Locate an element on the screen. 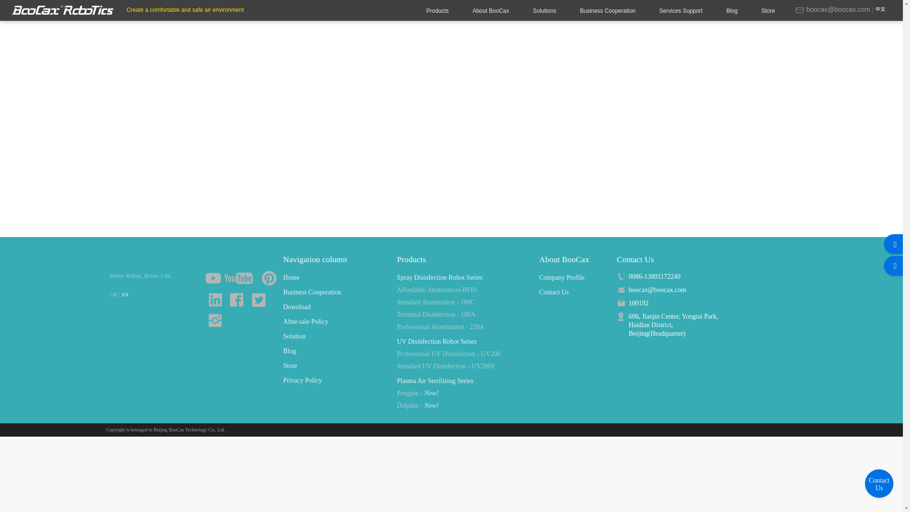  instagram is located at coordinates (215, 320).